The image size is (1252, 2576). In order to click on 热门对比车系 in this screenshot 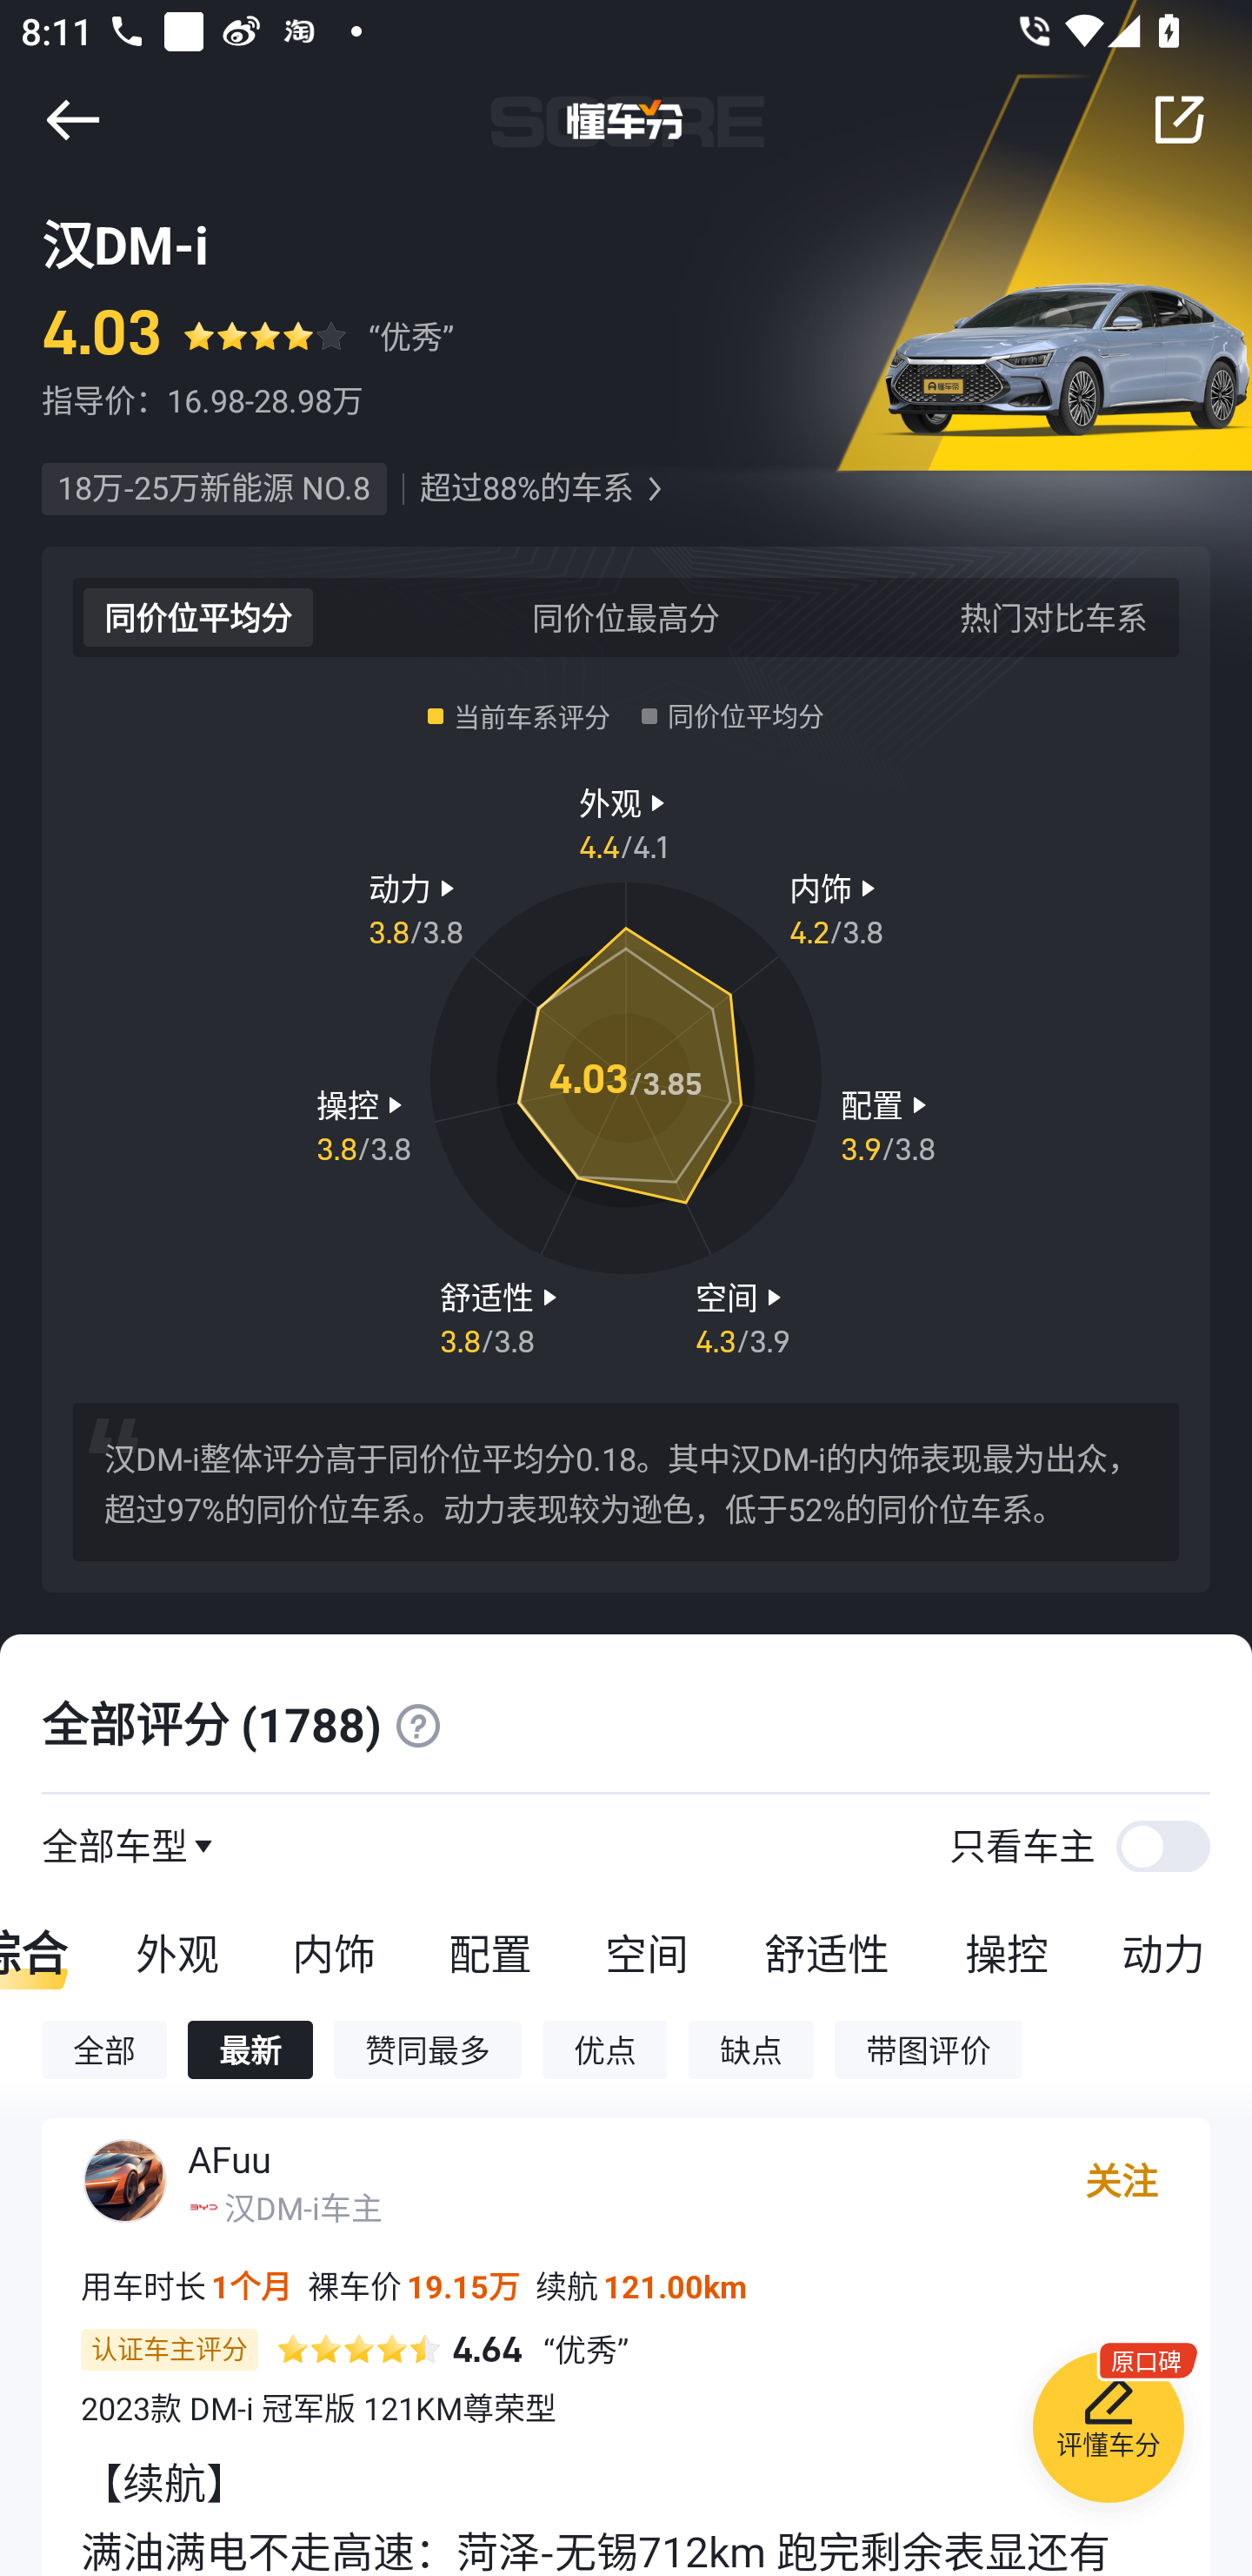, I will do `click(1054, 616)`.